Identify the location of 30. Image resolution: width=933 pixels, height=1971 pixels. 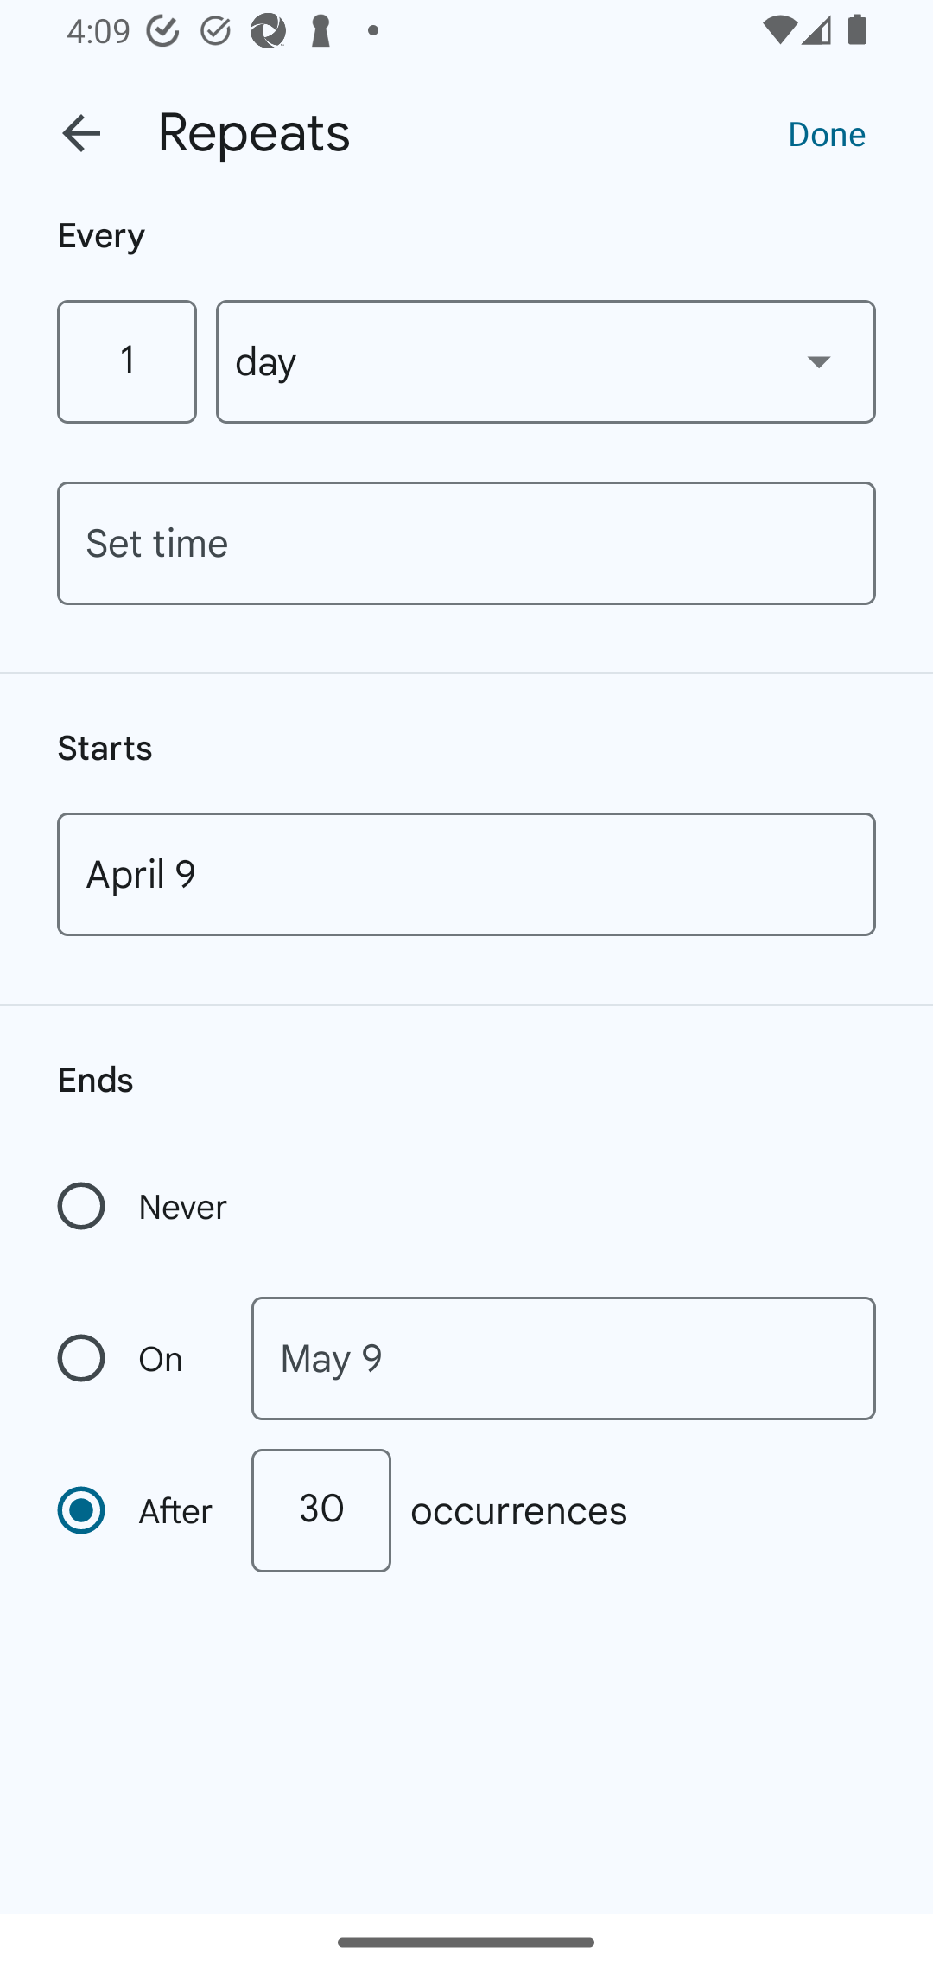
(321, 1510).